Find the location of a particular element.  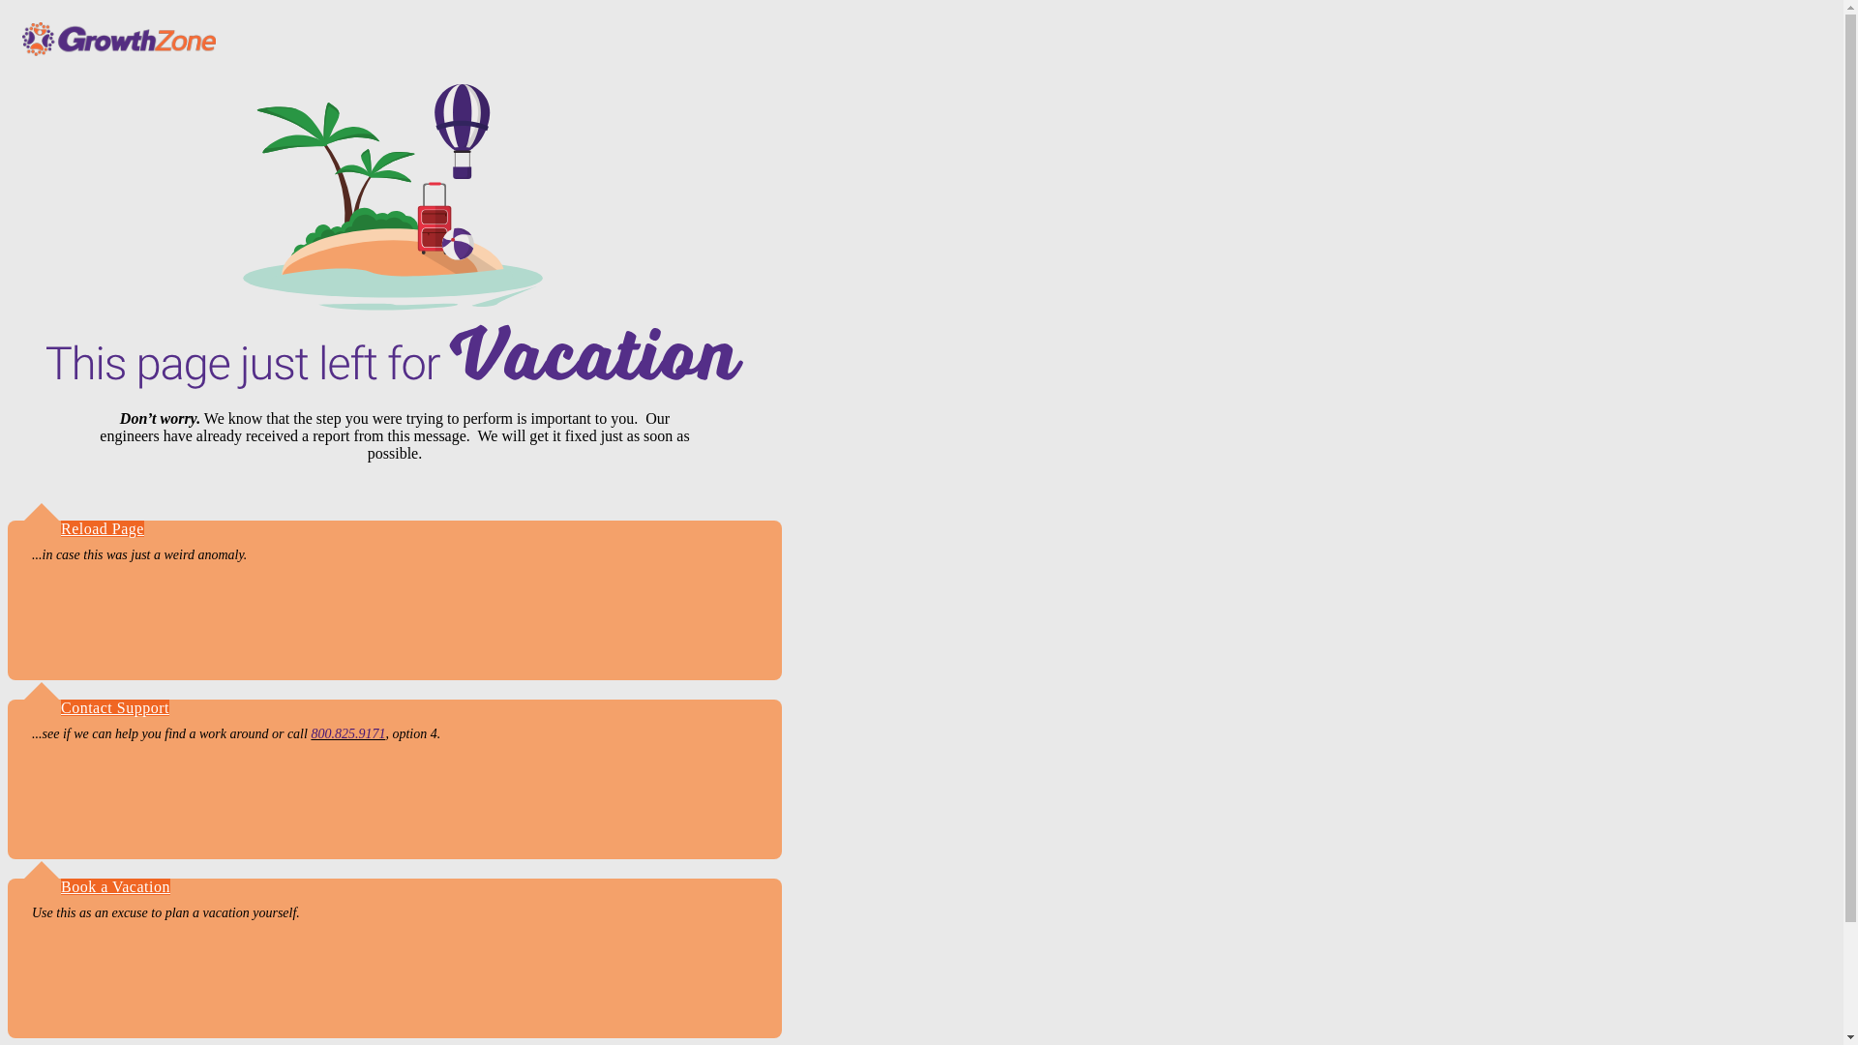

Book a Vacation is located at coordinates (116, 886).